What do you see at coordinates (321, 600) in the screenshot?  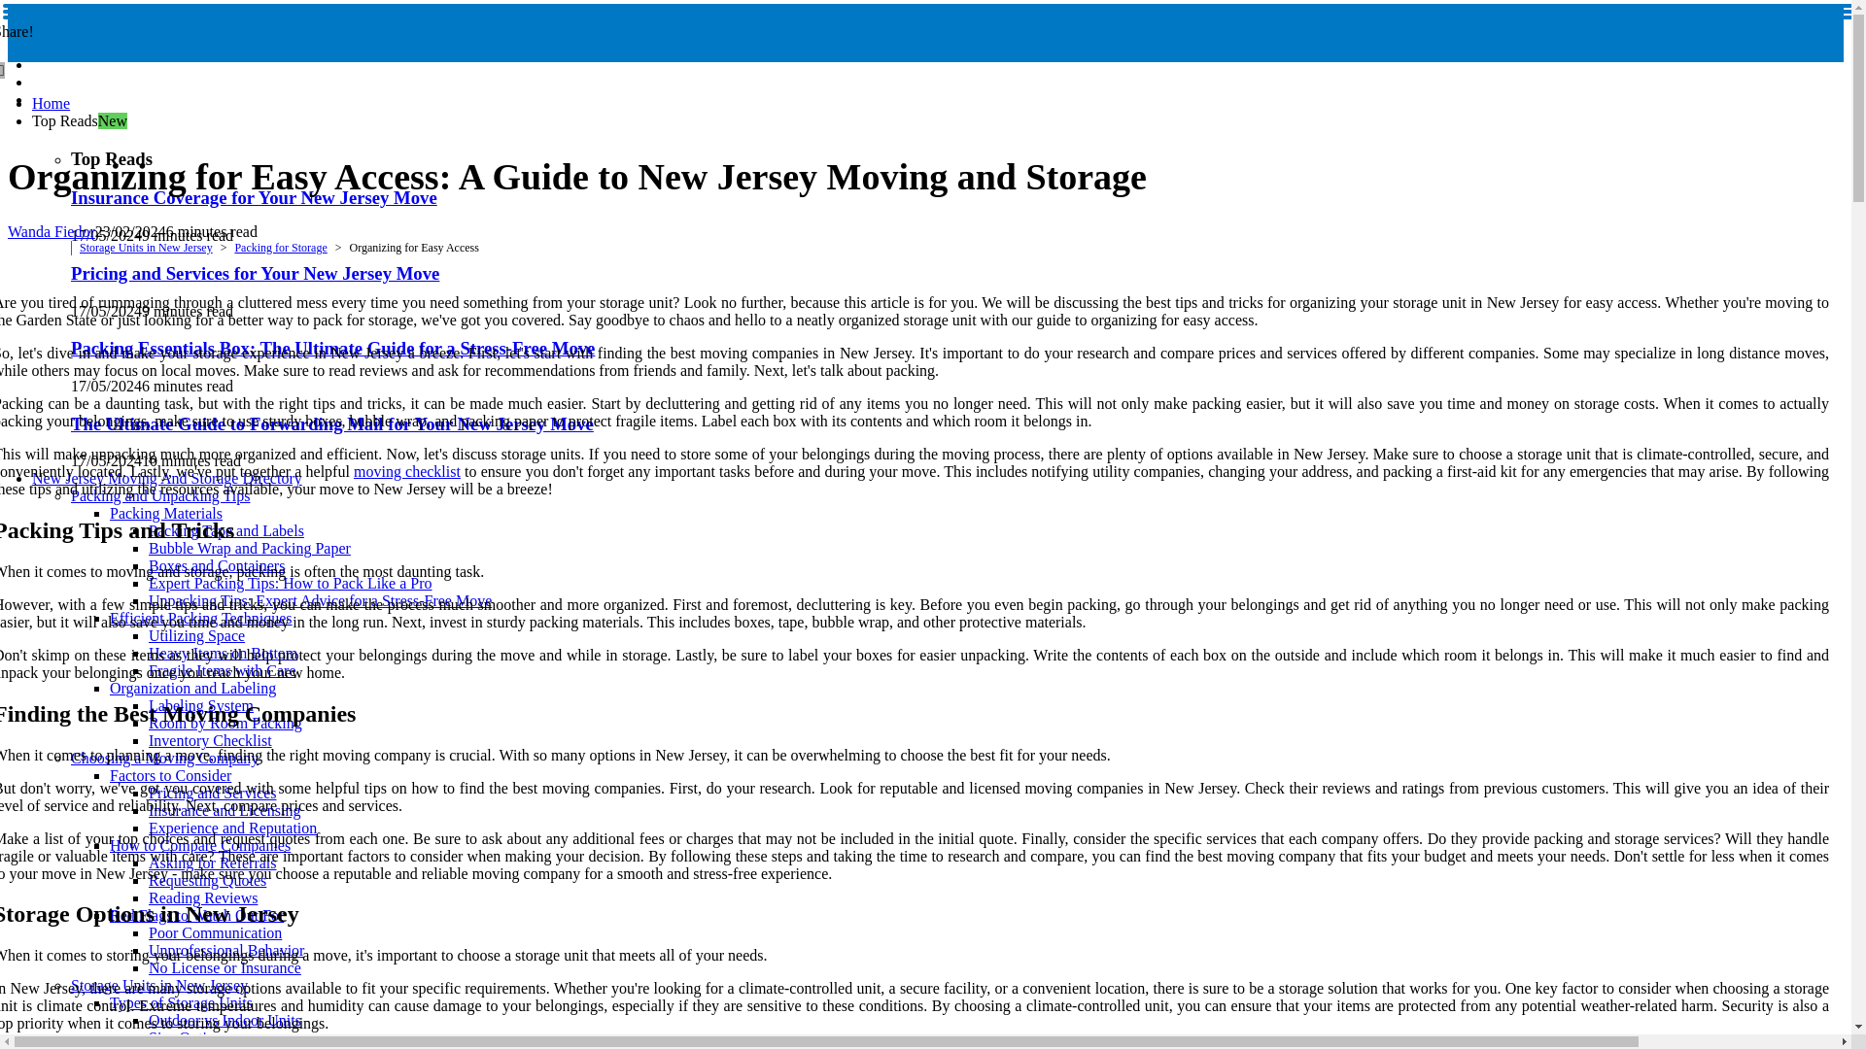 I see `Unpacking Tips: Expert Advice for a Stress-Free Move` at bounding box center [321, 600].